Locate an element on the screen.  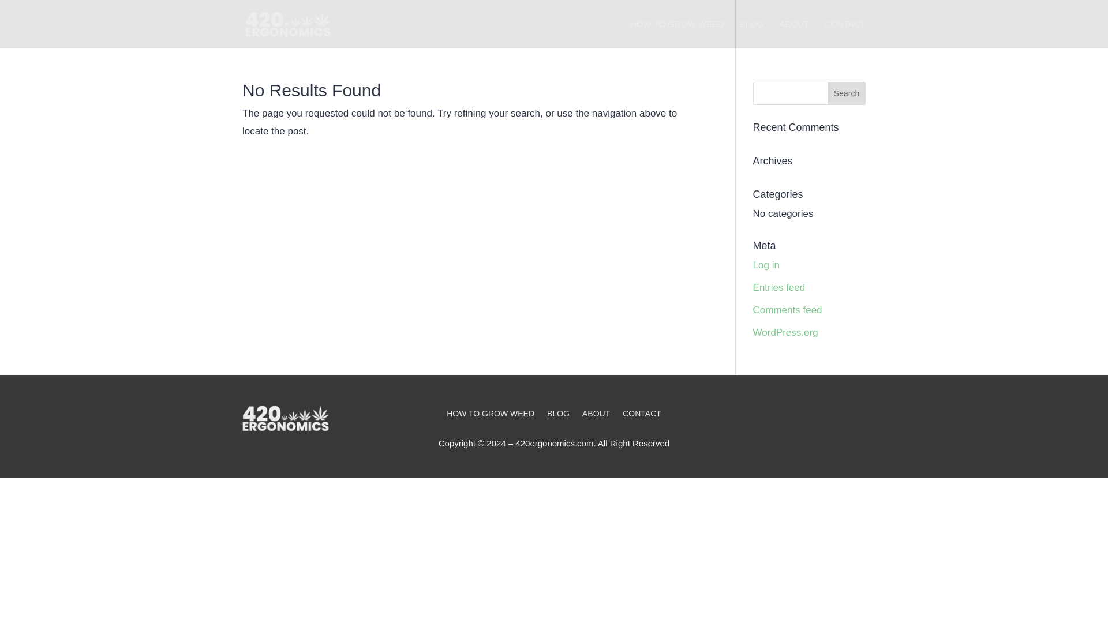
Log in is located at coordinates (766, 265).